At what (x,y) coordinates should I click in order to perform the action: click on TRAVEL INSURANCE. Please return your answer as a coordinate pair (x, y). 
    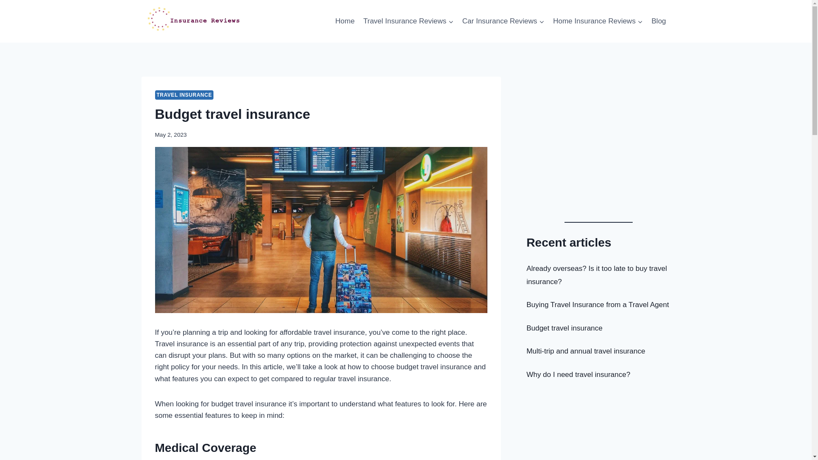
    Looking at the image, I should click on (184, 95).